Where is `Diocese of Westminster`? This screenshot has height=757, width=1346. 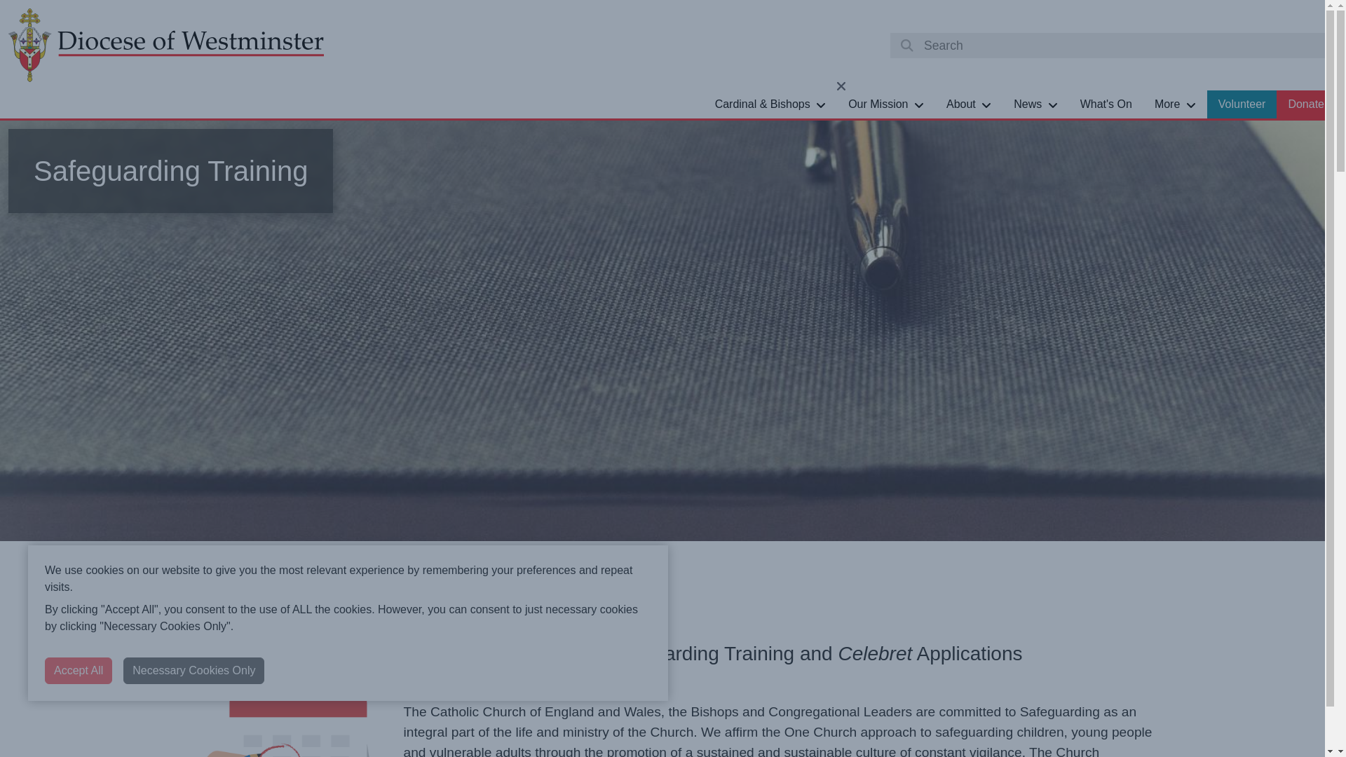 Diocese of Westminster is located at coordinates (165, 45).